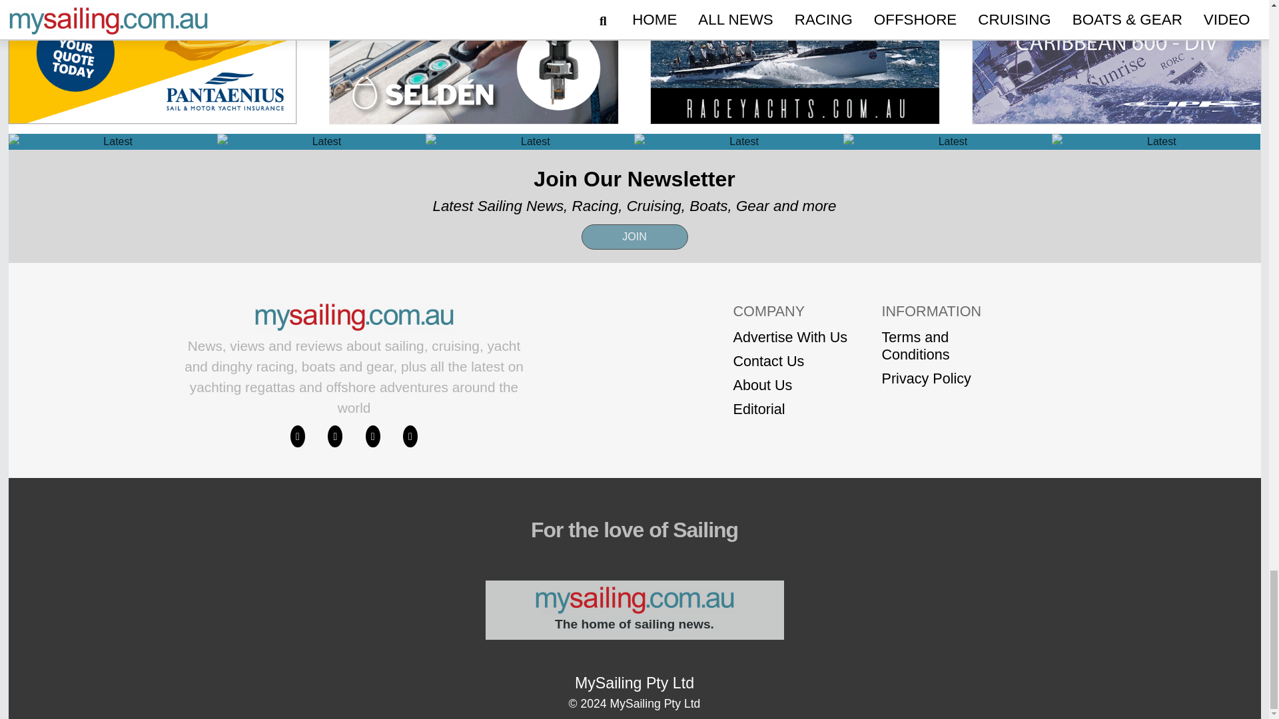 The width and height of the screenshot is (1279, 719). I want to click on Contact Us, so click(790, 361).